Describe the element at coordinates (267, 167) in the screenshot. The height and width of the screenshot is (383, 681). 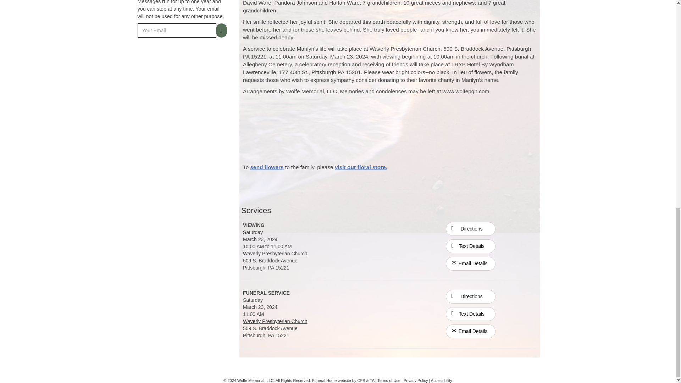
I see `send flowers` at that location.